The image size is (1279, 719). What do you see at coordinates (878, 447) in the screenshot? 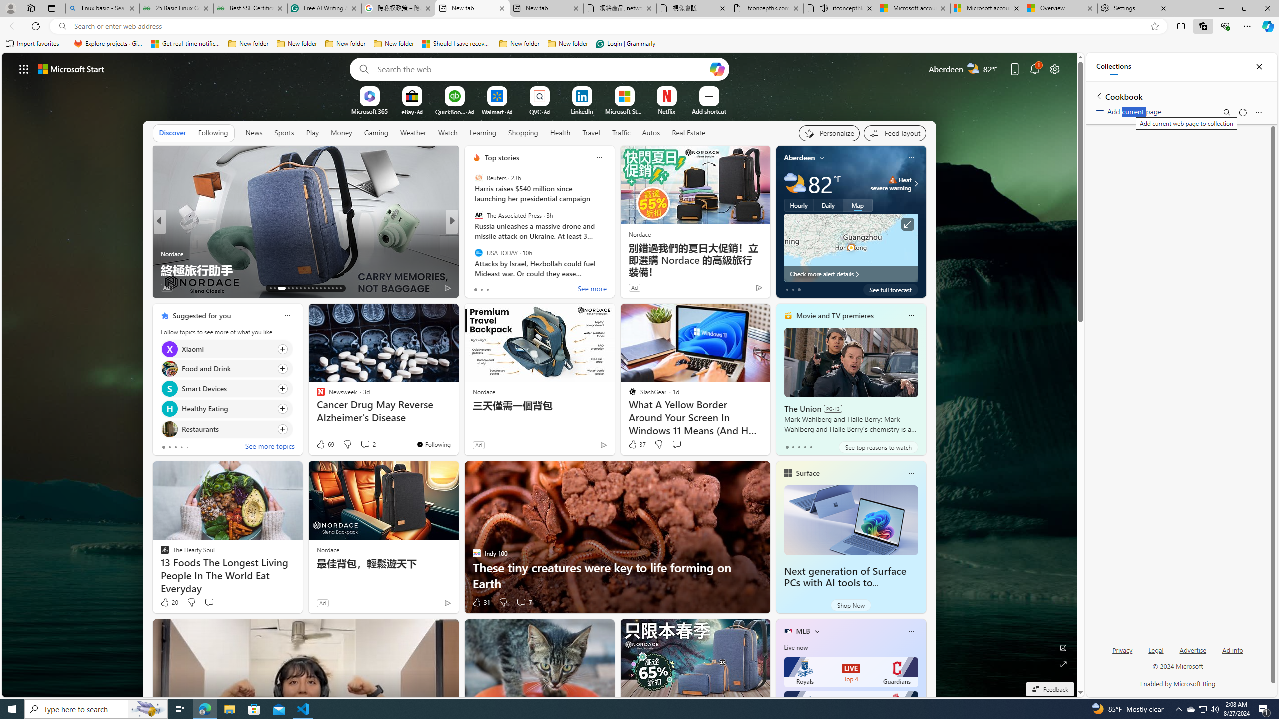
I see `See top reasons to watch` at bounding box center [878, 447].